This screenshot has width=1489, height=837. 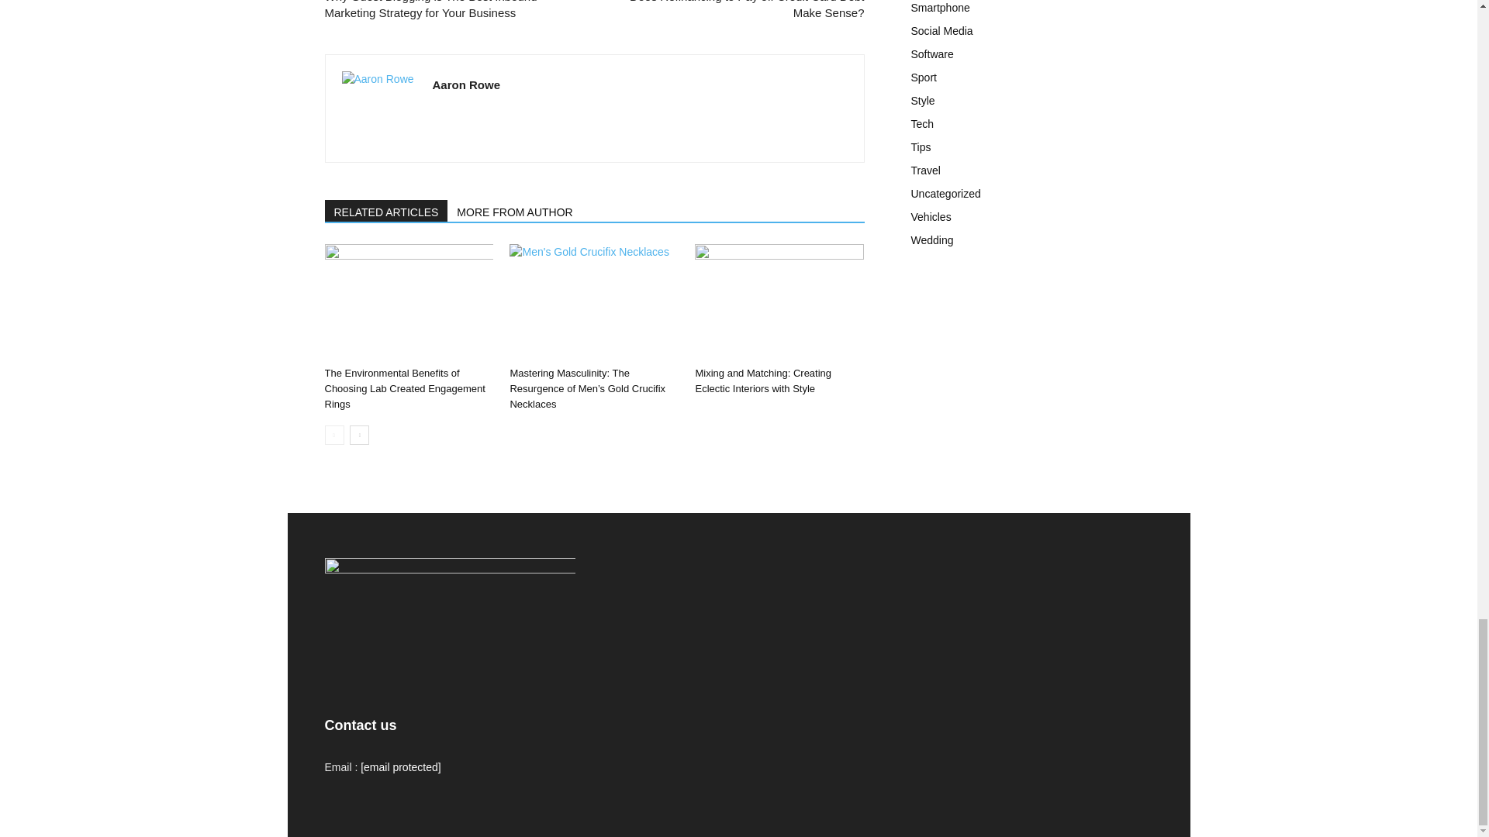 What do you see at coordinates (763, 381) in the screenshot?
I see `Mixing and Matching: Creating Eclectic Interiors with Style` at bounding box center [763, 381].